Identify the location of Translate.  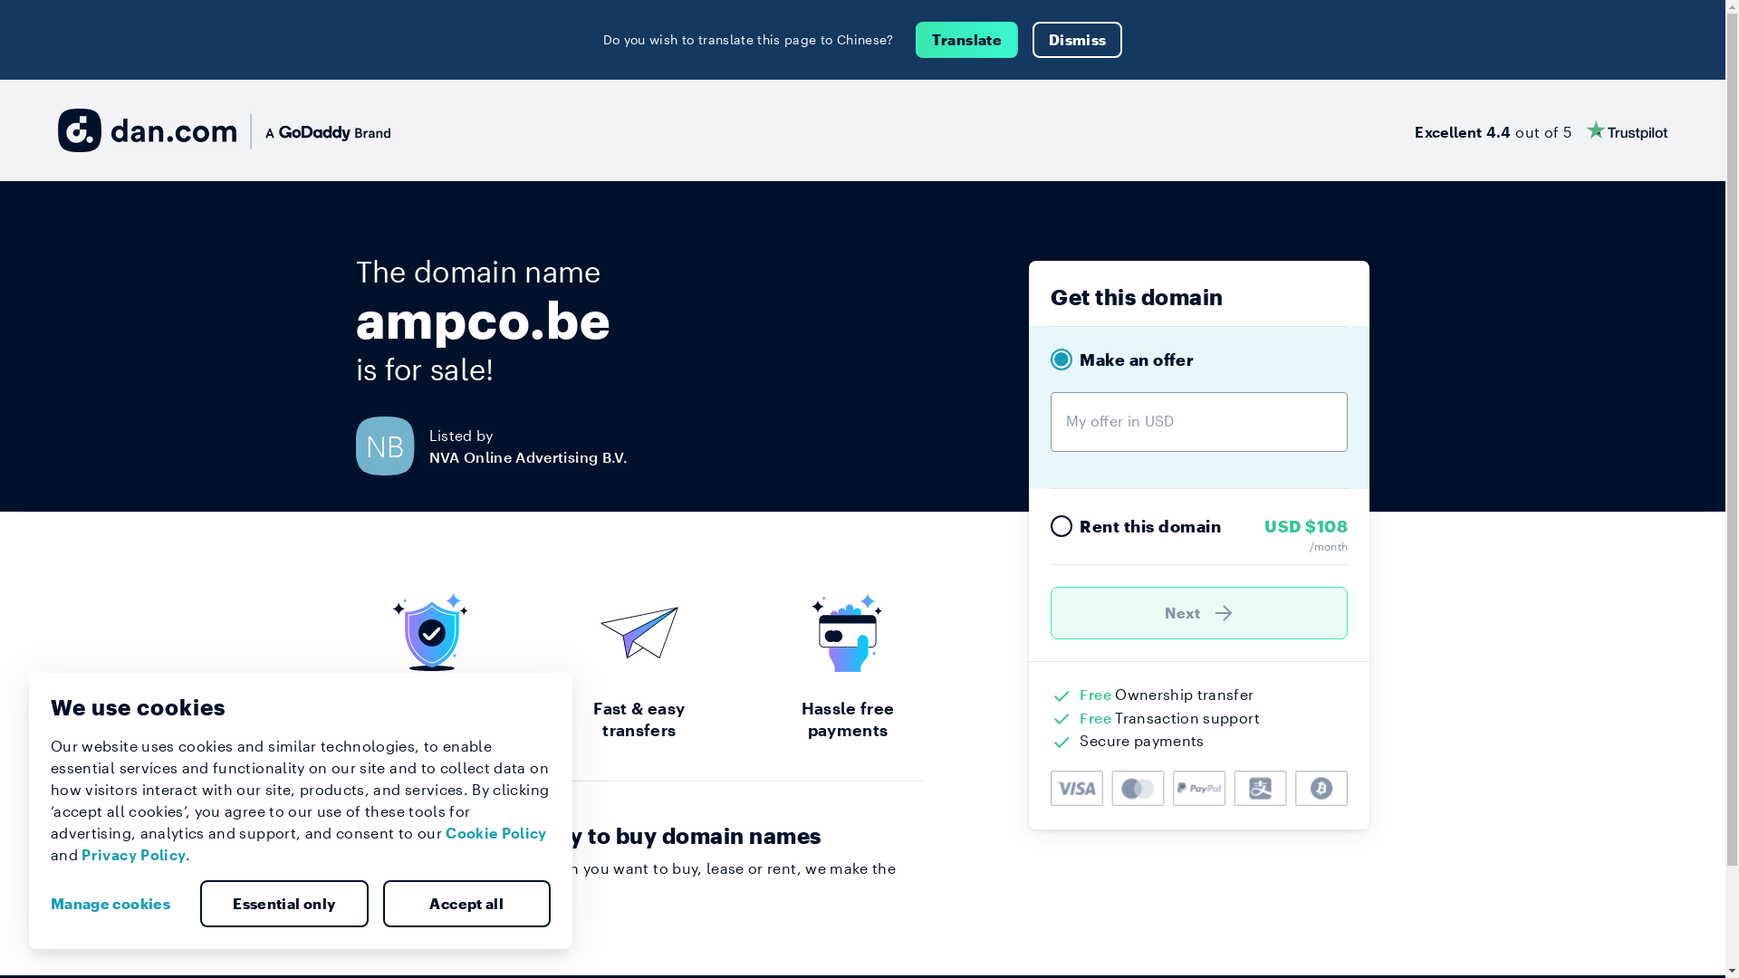
(967, 40).